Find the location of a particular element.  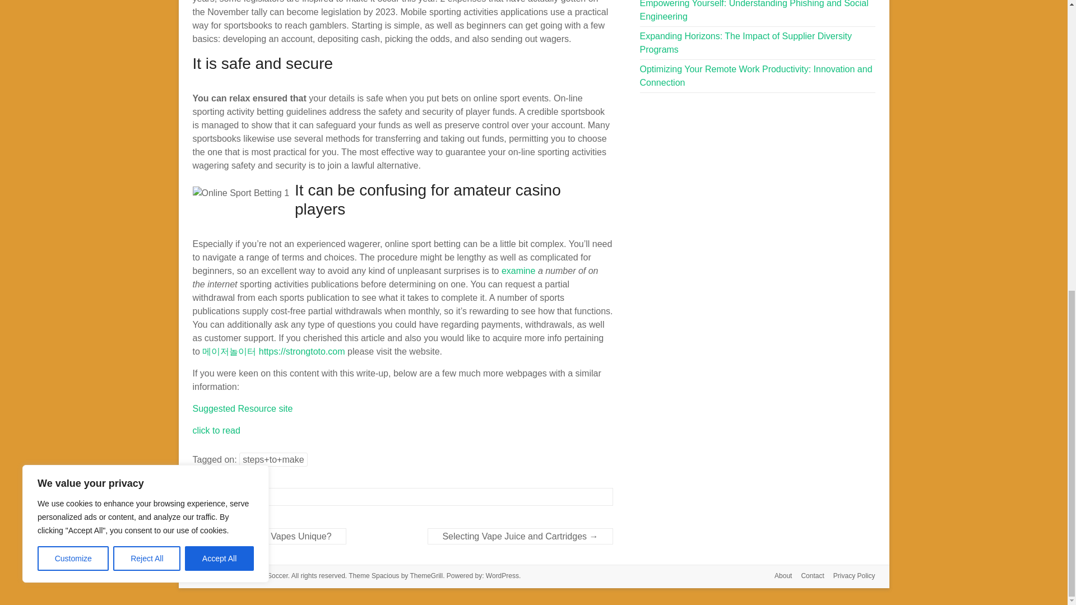

examine is located at coordinates (518, 271).